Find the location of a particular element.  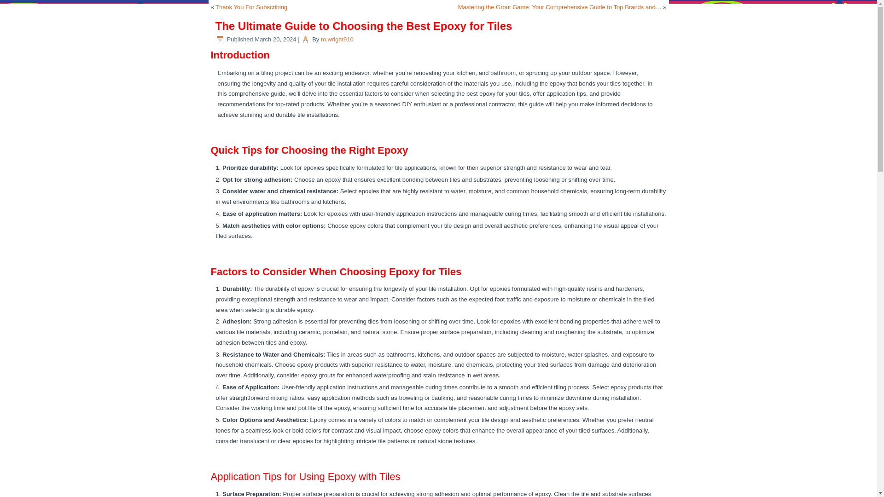

12:36 pm is located at coordinates (275, 39).